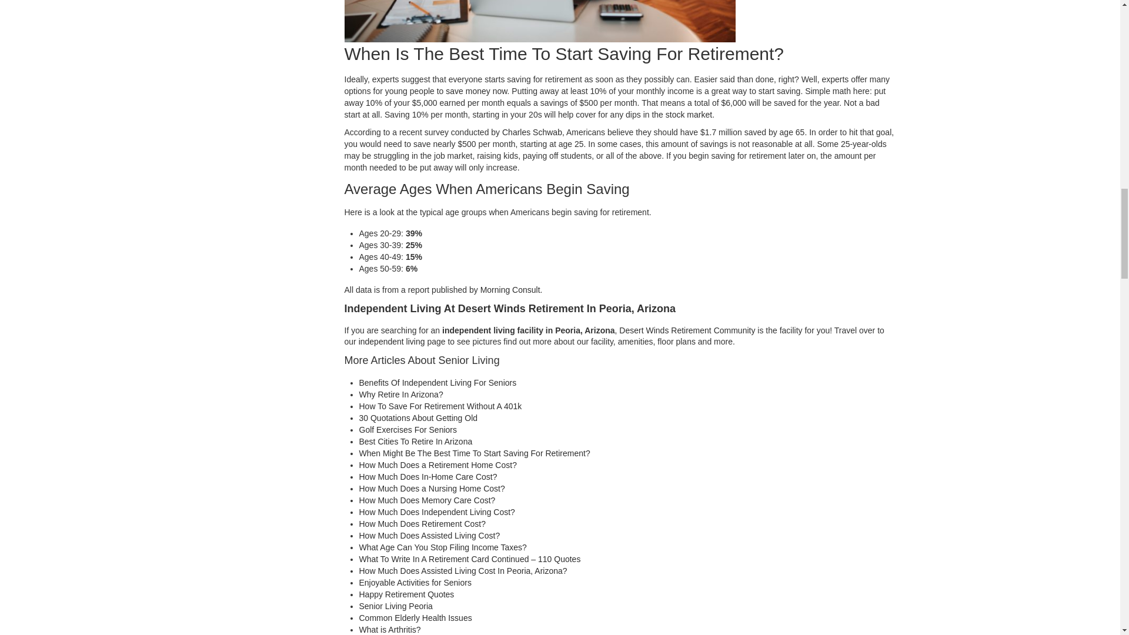  I want to click on When Might Be The Best Time To Start Saving For Retirement?, so click(474, 453).